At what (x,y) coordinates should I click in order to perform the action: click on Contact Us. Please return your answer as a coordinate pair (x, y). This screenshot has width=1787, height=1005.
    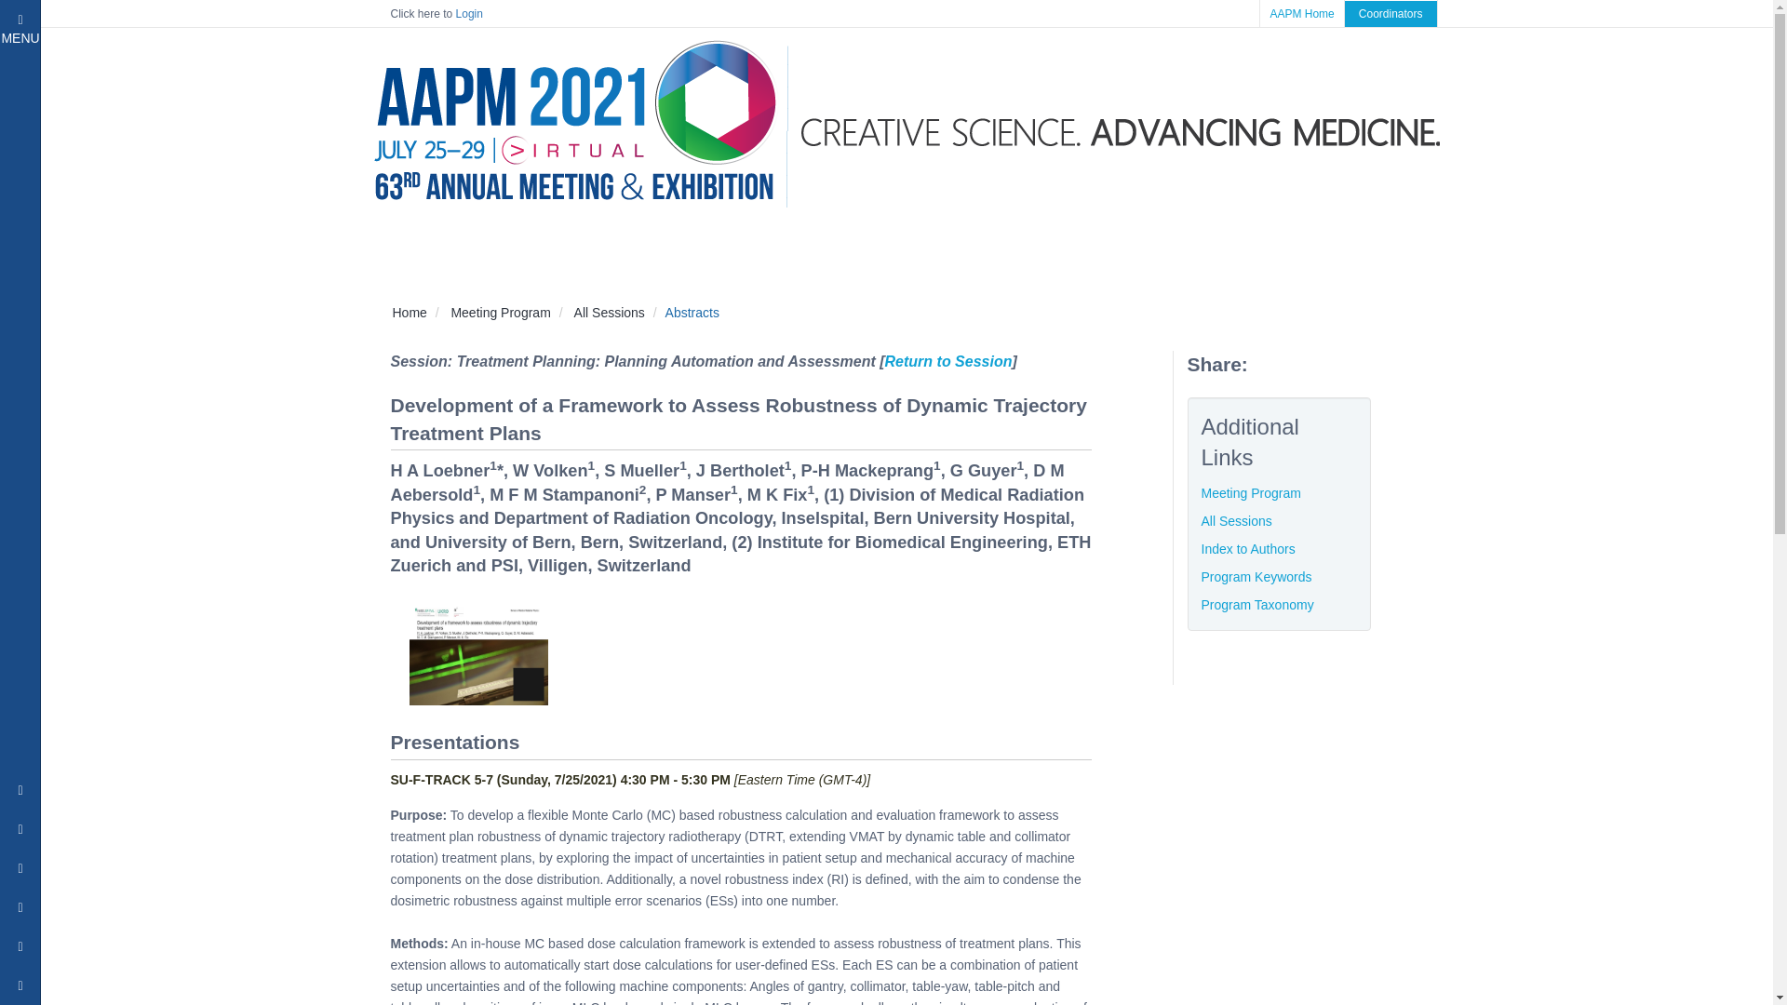
    Looking at the image, I should click on (225, 324).